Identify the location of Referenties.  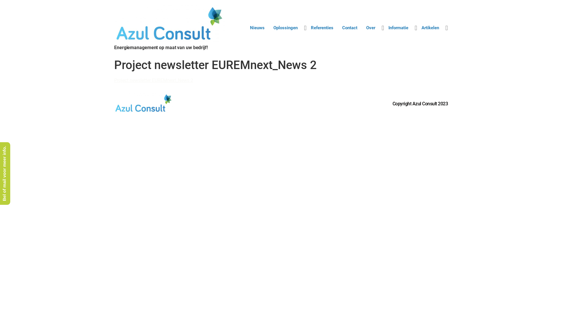
(322, 28).